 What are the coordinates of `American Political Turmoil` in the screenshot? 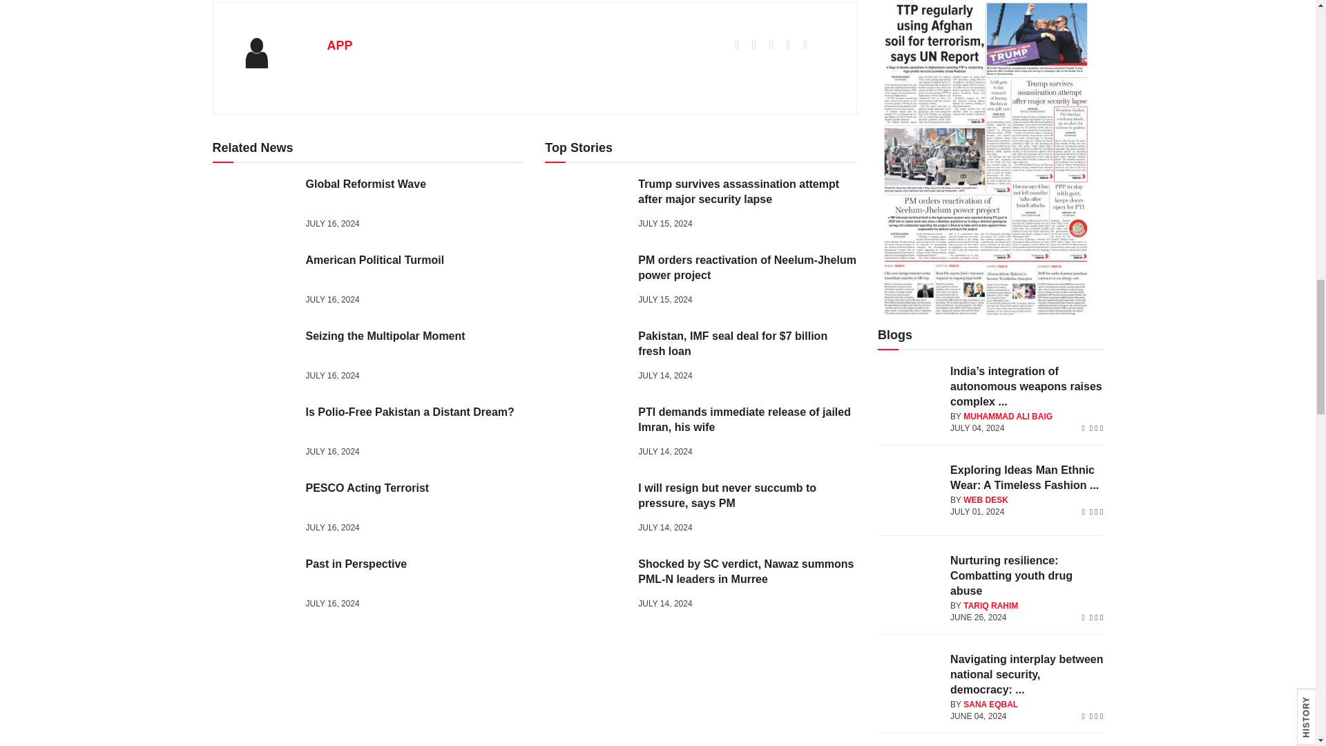 It's located at (254, 282).